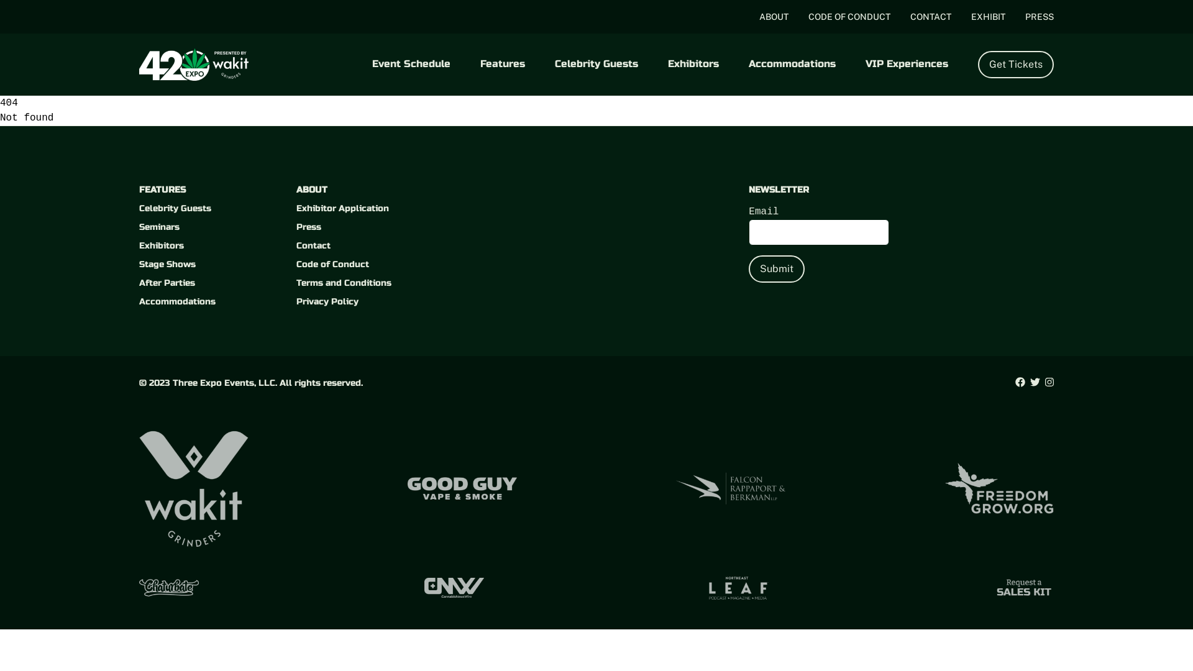  What do you see at coordinates (162, 246) in the screenshot?
I see `Exhibitors` at bounding box center [162, 246].